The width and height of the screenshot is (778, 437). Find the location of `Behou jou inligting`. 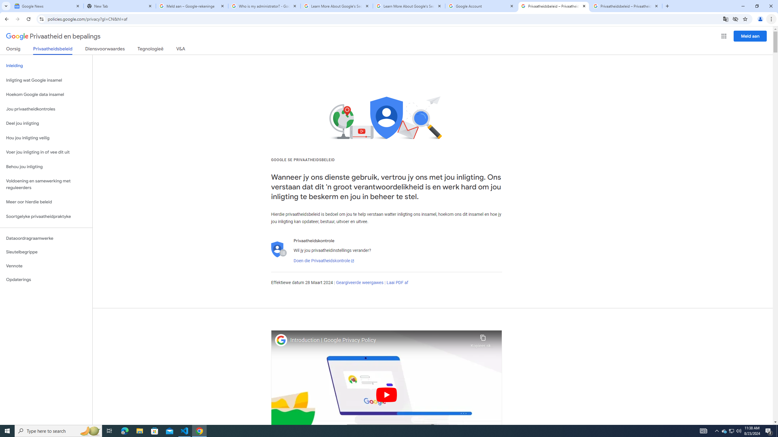

Behou jou inligting is located at coordinates (46, 167).